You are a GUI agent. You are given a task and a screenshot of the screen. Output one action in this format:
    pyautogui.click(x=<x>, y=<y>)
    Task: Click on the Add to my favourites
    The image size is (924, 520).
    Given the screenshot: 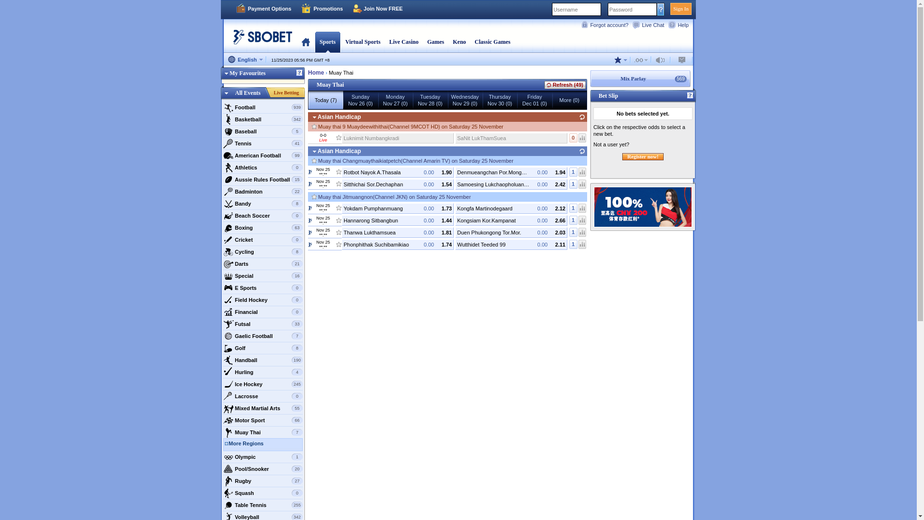 What is the action you would take?
    pyautogui.click(x=339, y=170)
    